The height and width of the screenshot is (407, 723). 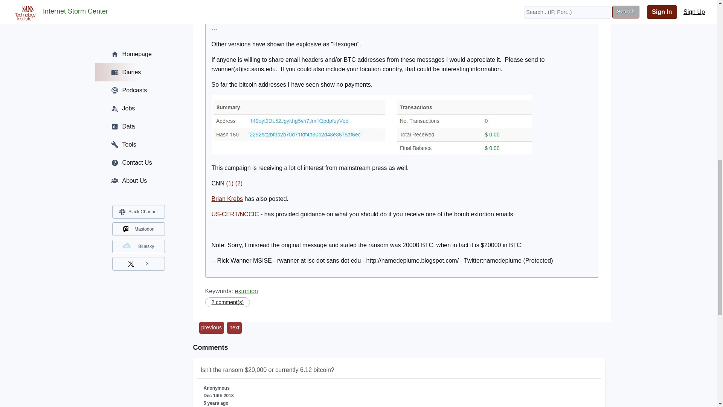 I want to click on next, so click(x=234, y=328).